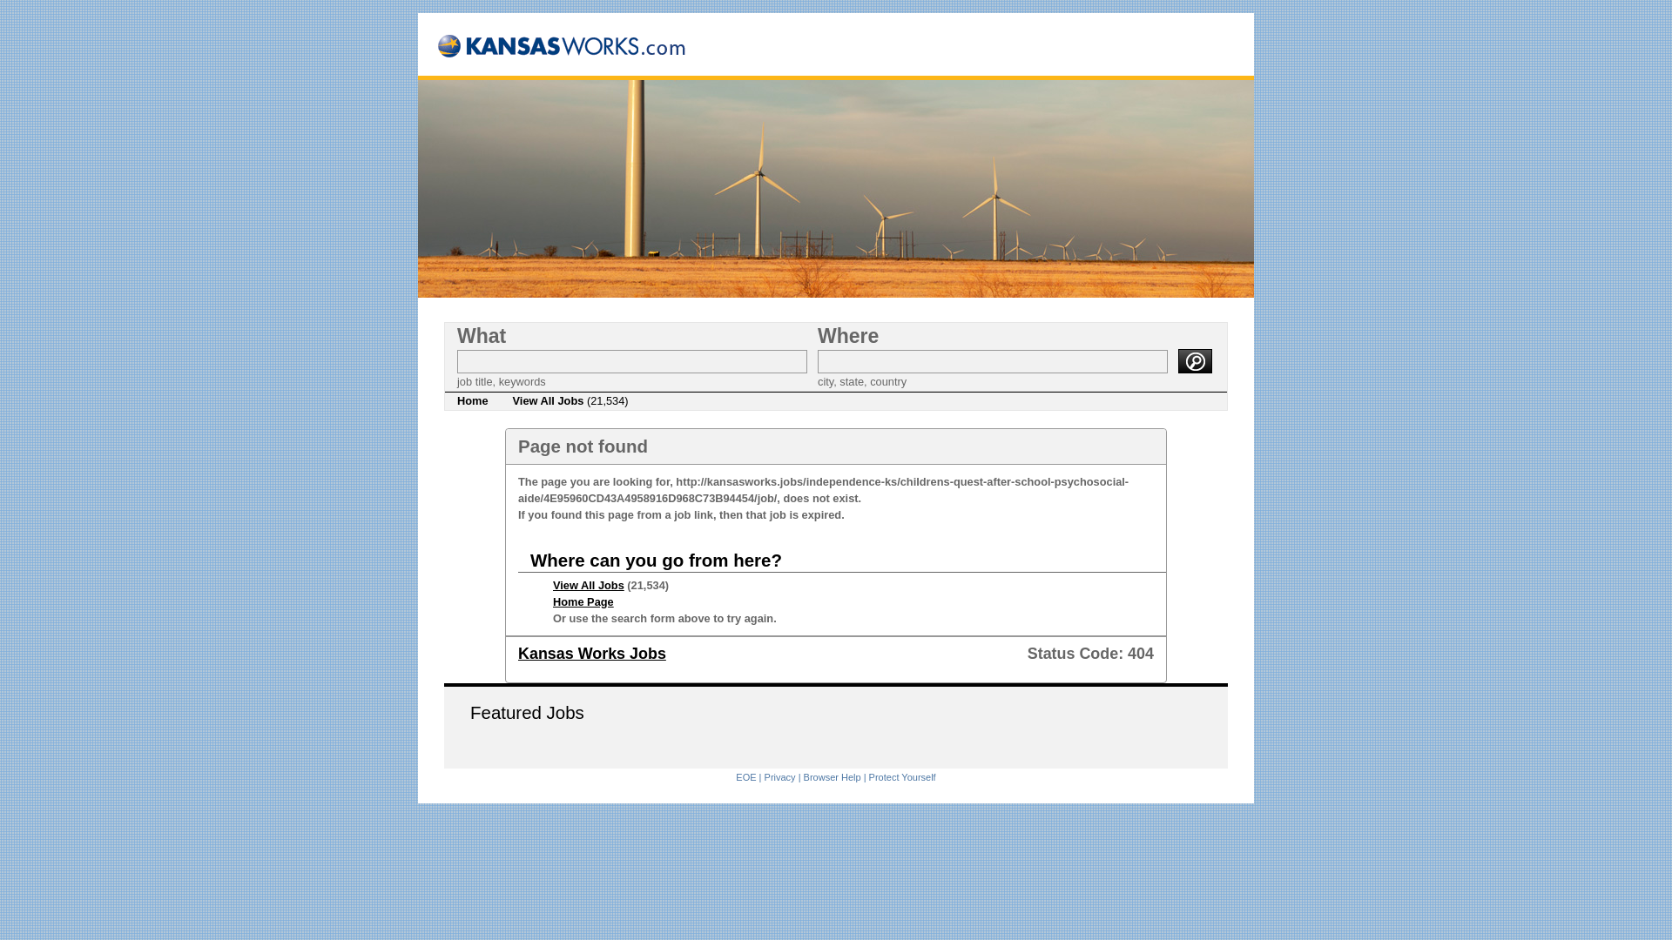 The width and height of the screenshot is (1672, 940). I want to click on View All Jobs, so click(589, 585).